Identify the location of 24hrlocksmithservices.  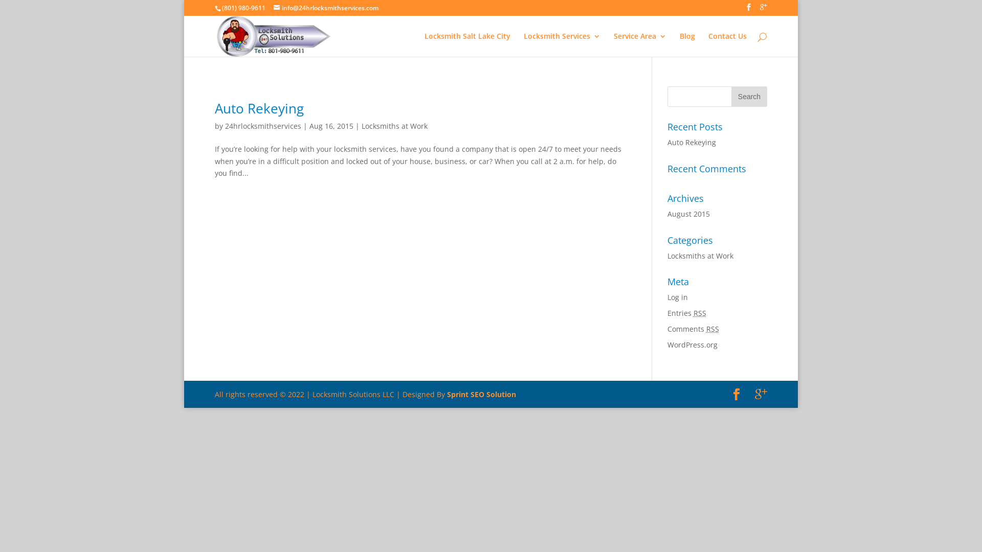
(263, 126).